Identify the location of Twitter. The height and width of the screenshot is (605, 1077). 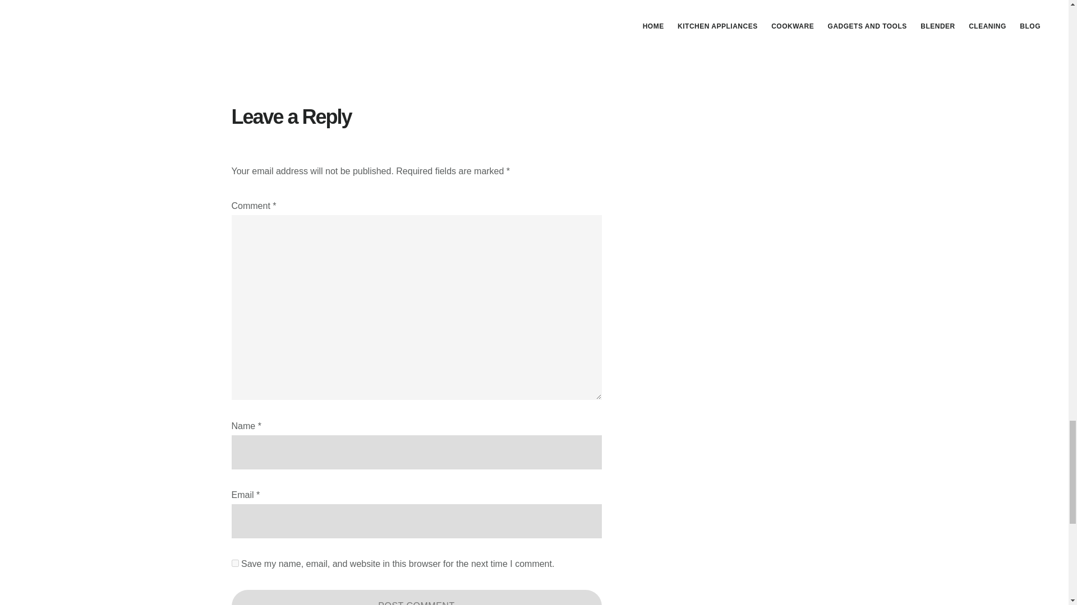
(361, 38).